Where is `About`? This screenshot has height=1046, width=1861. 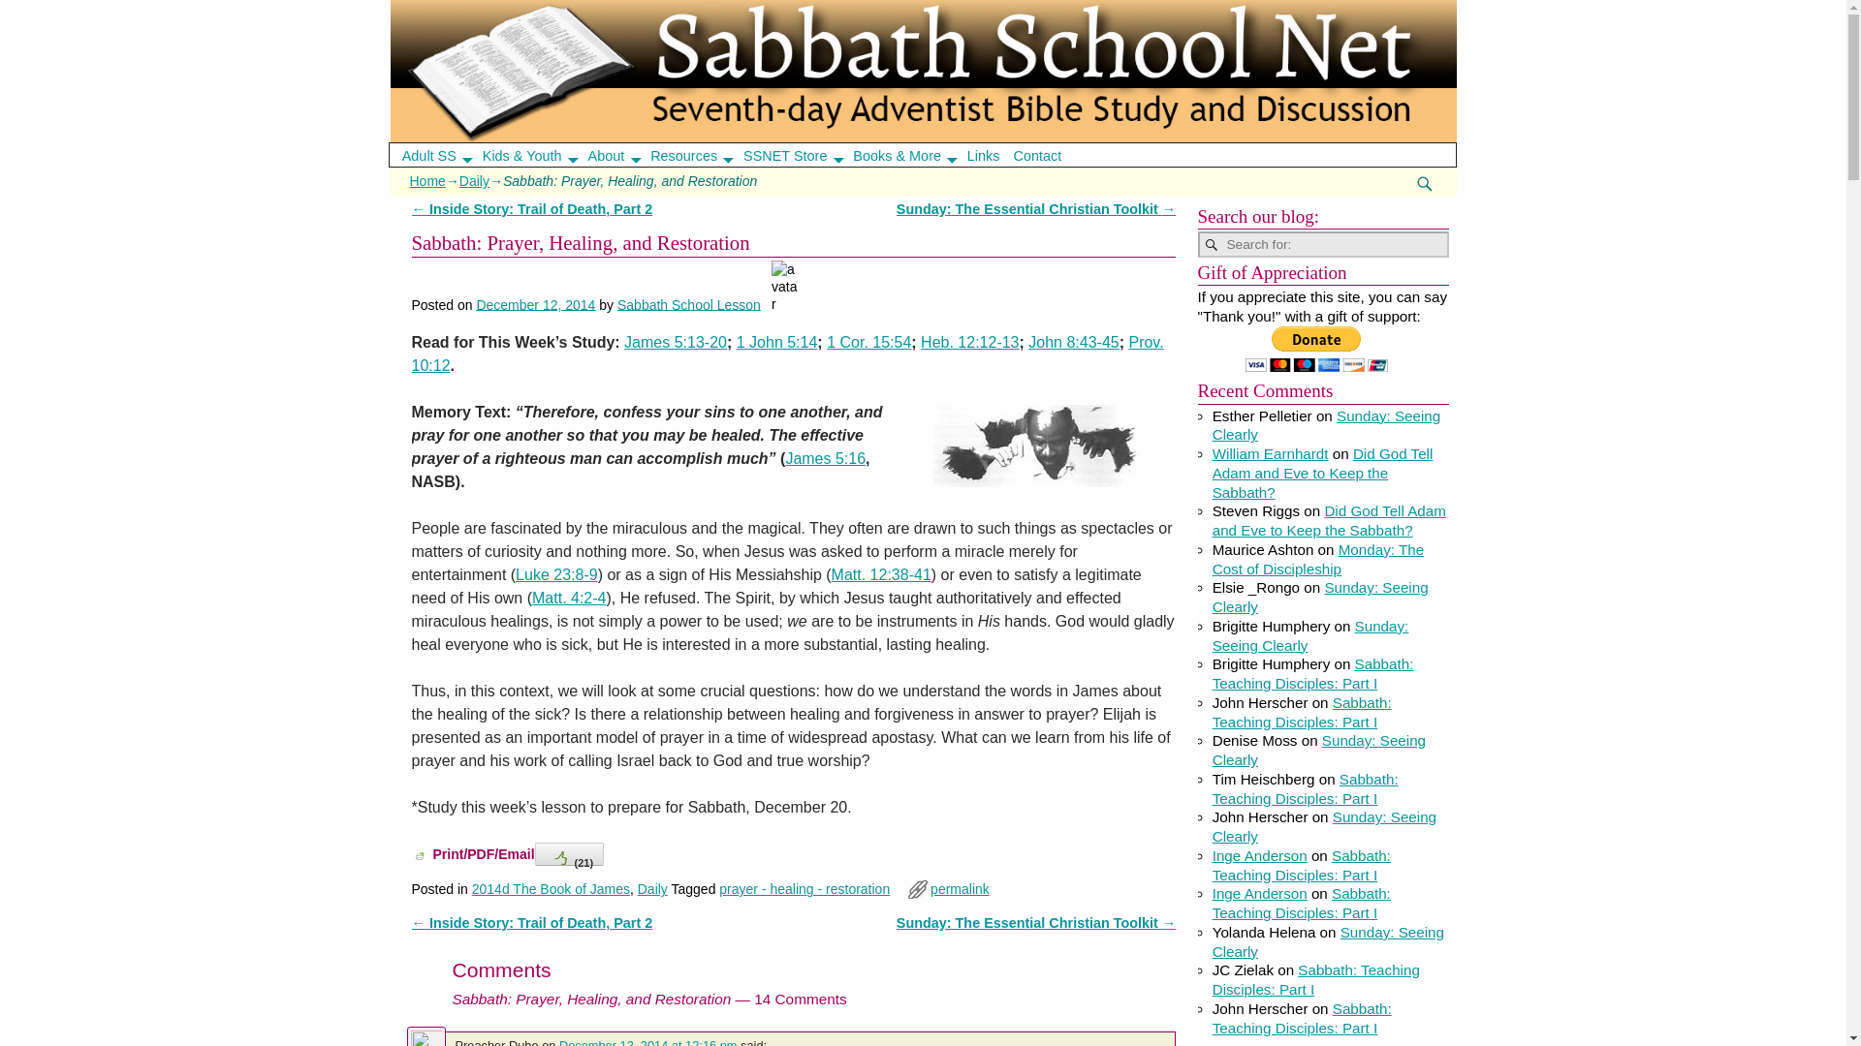 About is located at coordinates (620, 155).